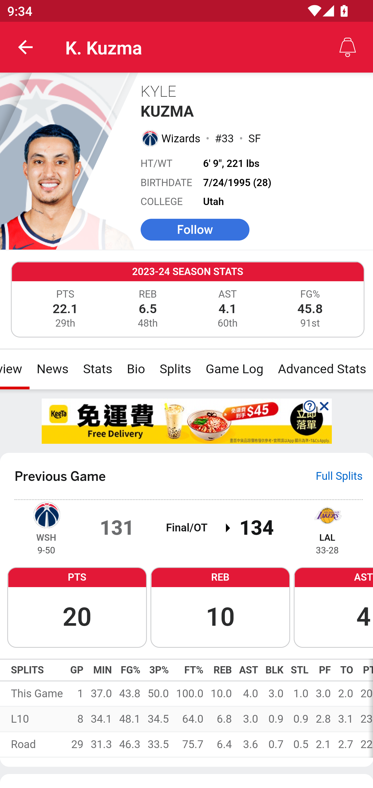 The width and height of the screenshot is (373, 788). Describe the element at coordinates (77, 607) in the screenshot. I see `PTS 20` at that location.